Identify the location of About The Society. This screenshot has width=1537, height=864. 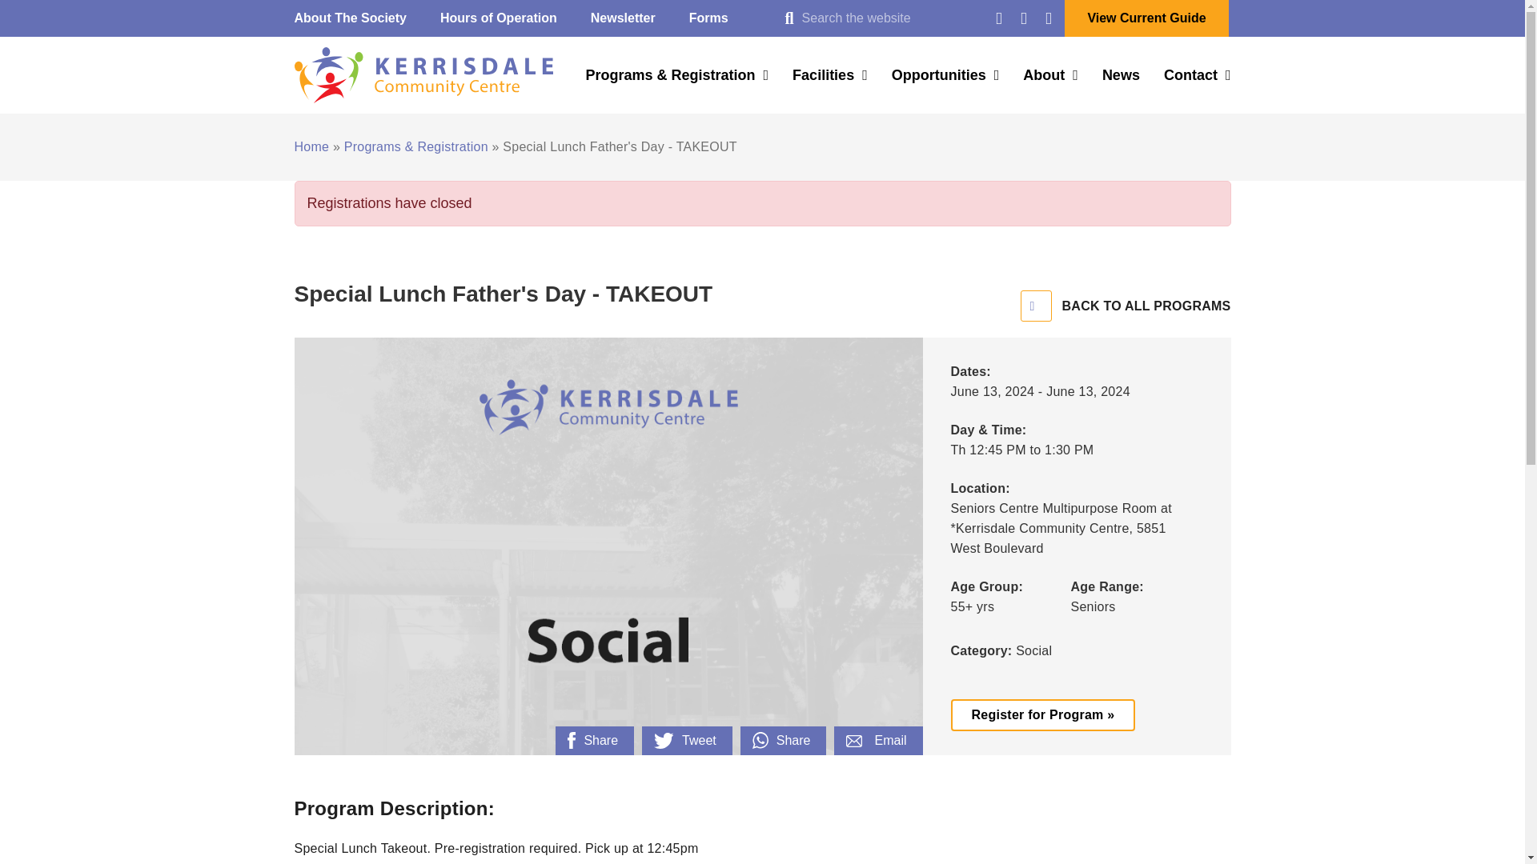
(351, 18).